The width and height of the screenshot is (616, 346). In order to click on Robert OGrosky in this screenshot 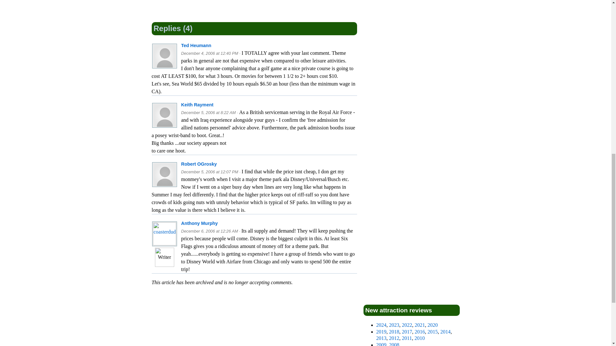, I will do `click(199, 164)`.